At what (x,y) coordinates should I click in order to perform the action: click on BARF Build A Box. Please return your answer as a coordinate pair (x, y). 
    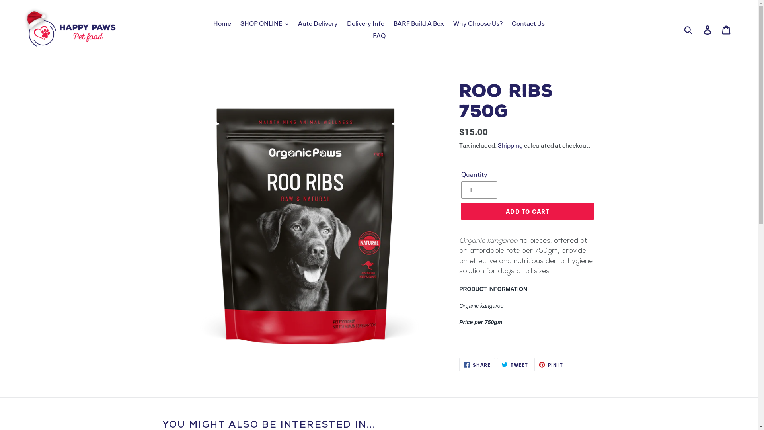
    Looking at the image, I should click on (419, 23).